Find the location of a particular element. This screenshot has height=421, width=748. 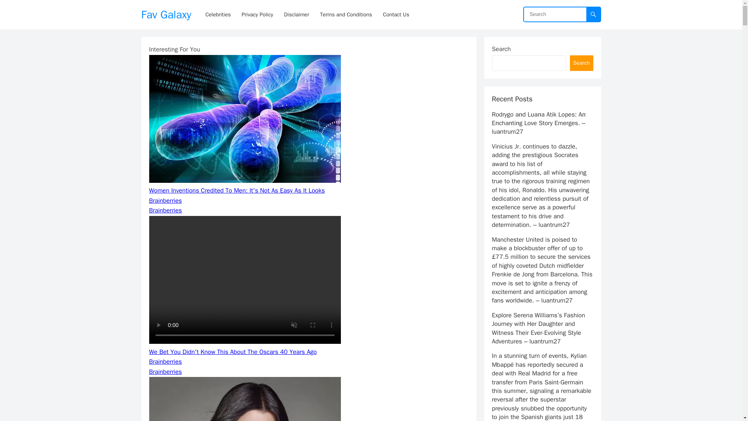

Fav Galaxy is located at coordinates (166, 14).